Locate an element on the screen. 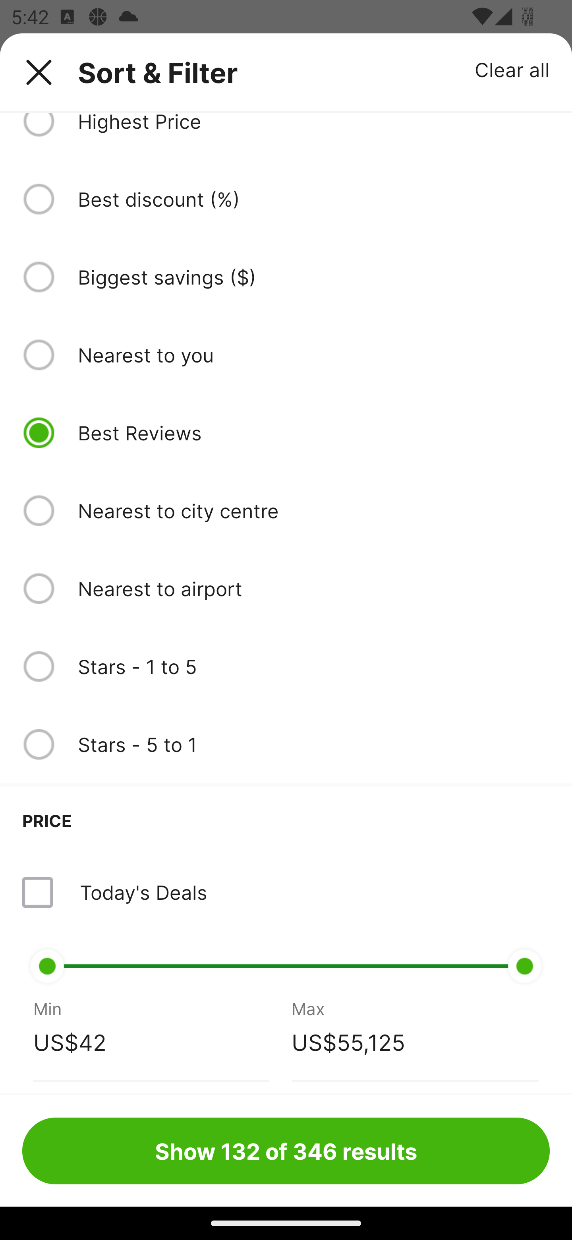 This screenshot has height=1240, width=572. Today's Deals is located at coordinates (143, 892).